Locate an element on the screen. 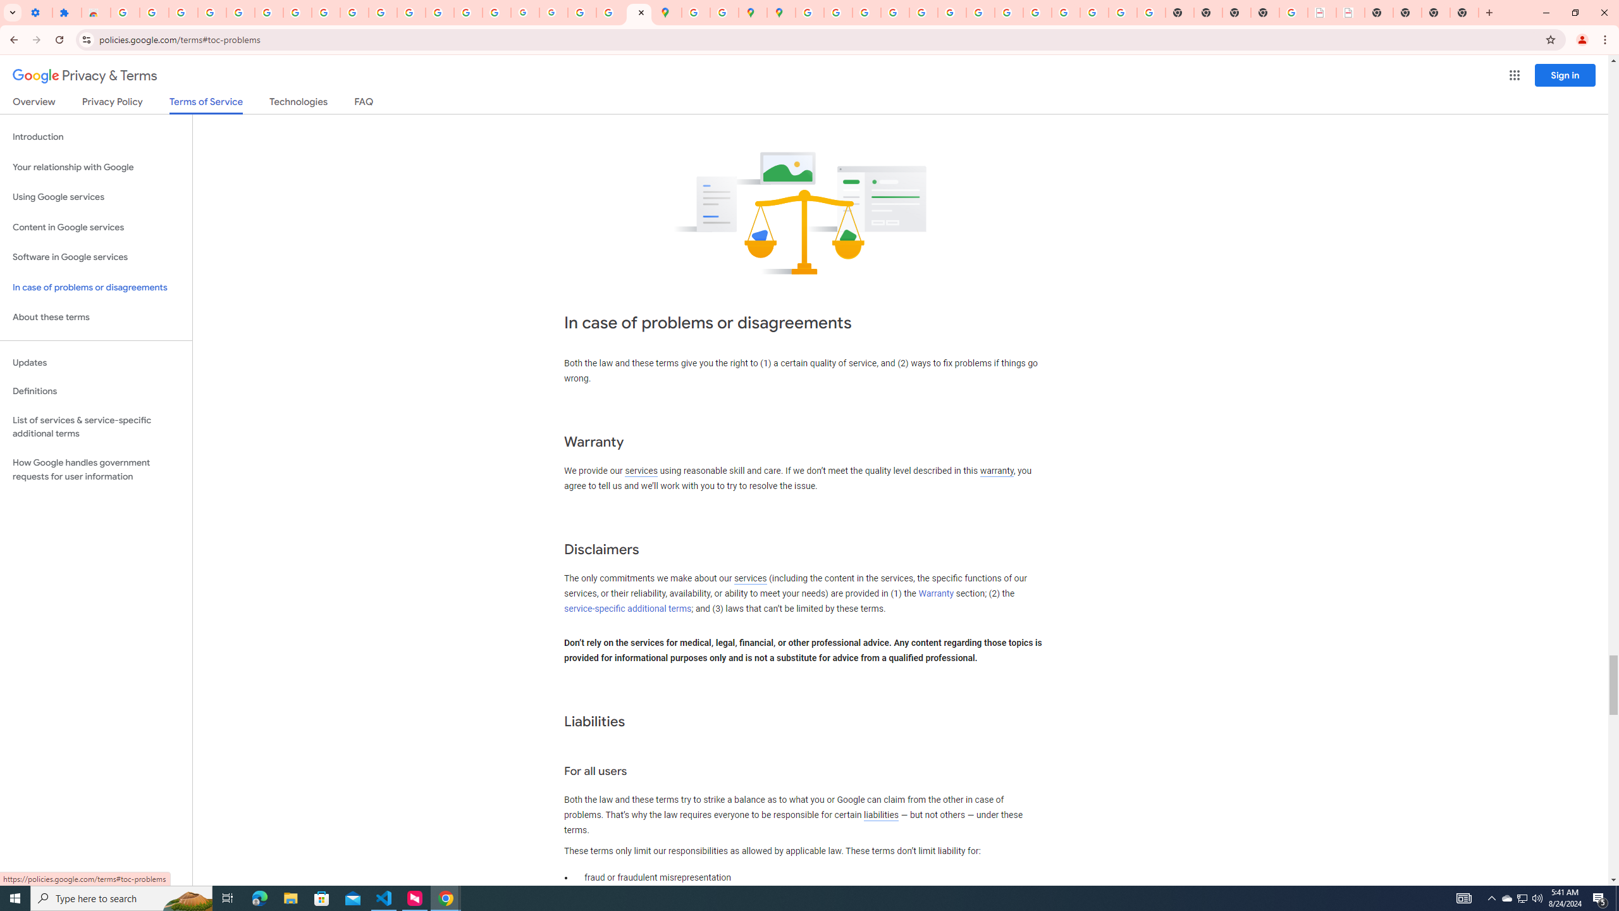 This screenshot has width=1619, height=911. YouTube is located at coordinates (980, 13).